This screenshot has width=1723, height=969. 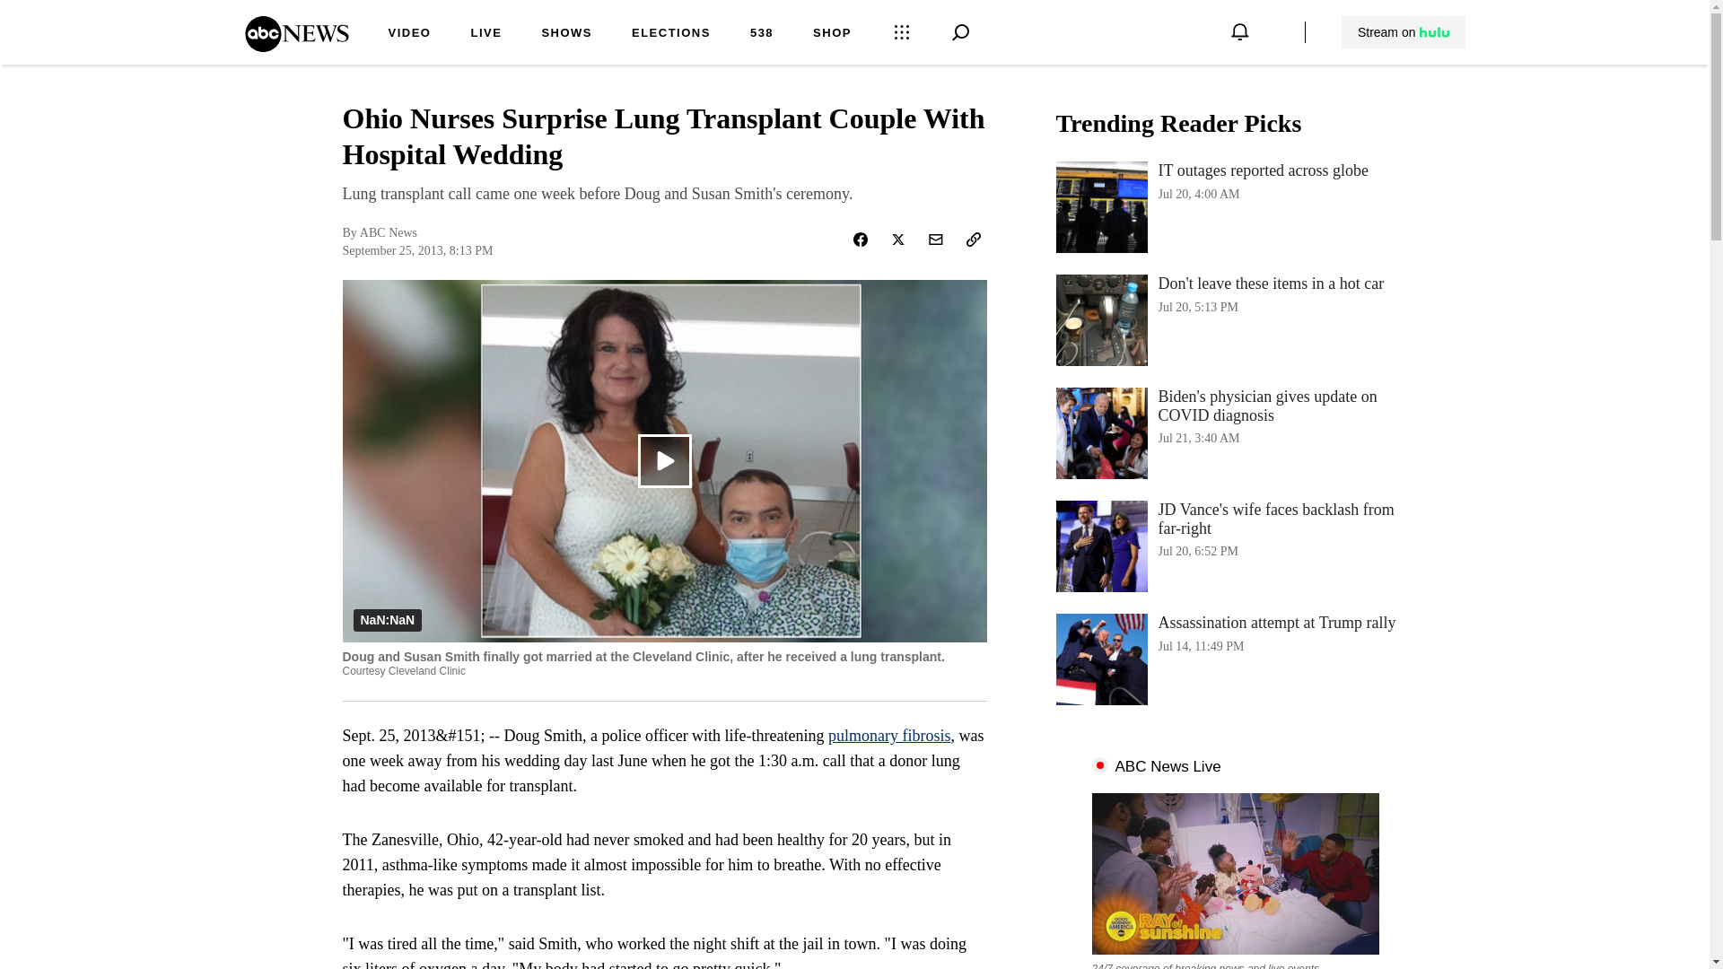 I want to click on SHOP, so click(x=1235, y=319).